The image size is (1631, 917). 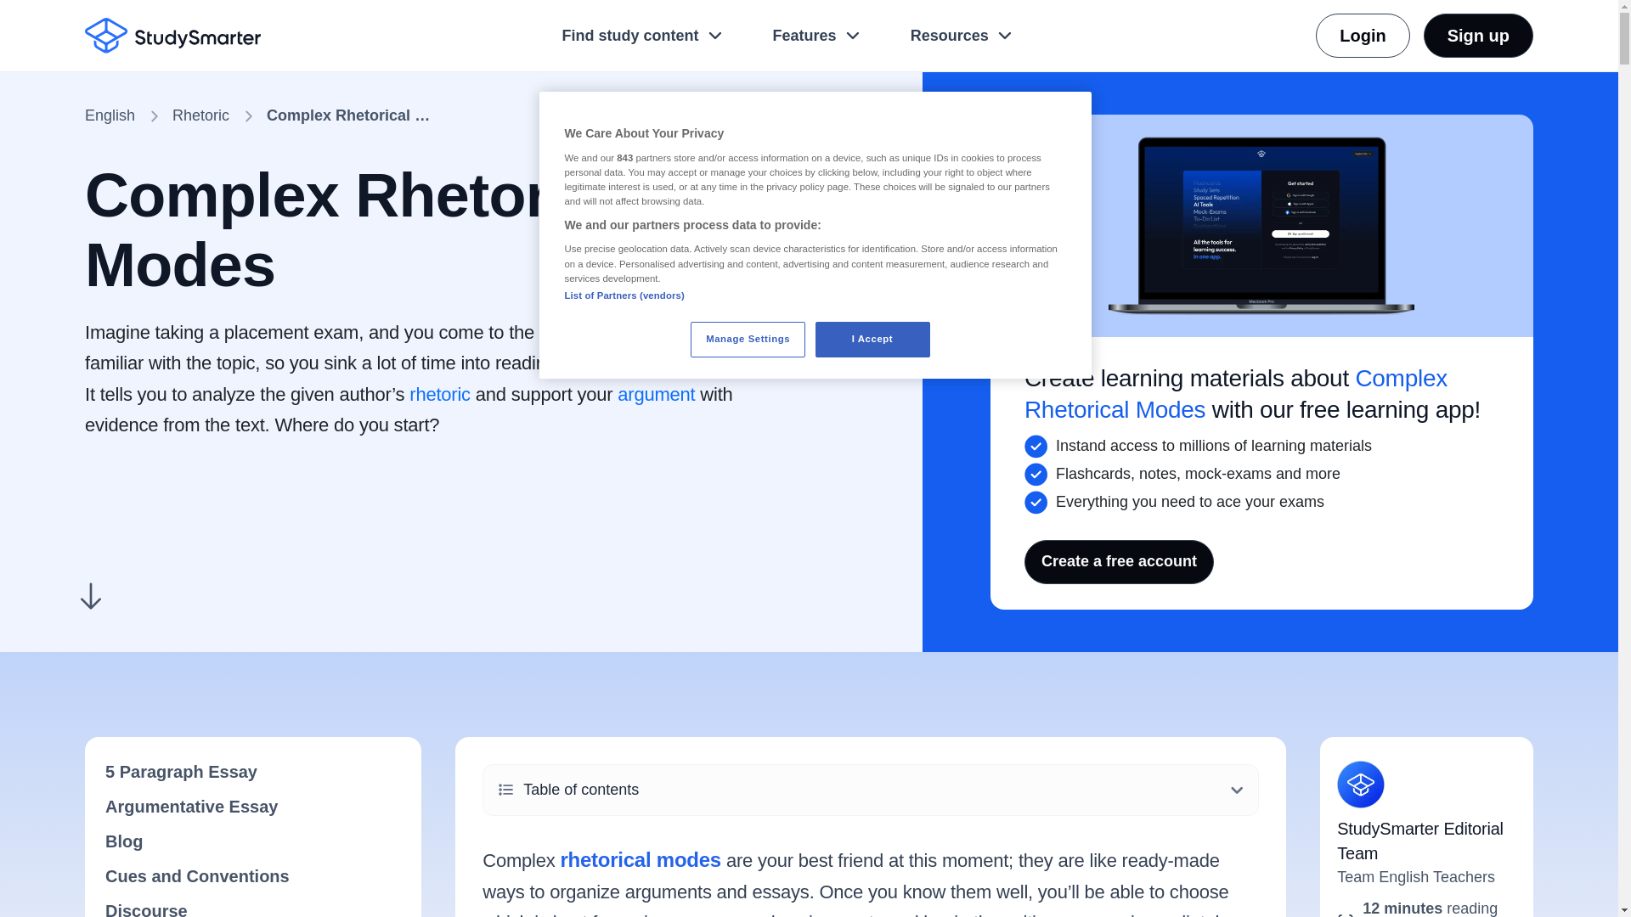 What do you see at coordinates (643, 35) in the screenshot?
I see `Find study content` at bounding box center [643, 35].